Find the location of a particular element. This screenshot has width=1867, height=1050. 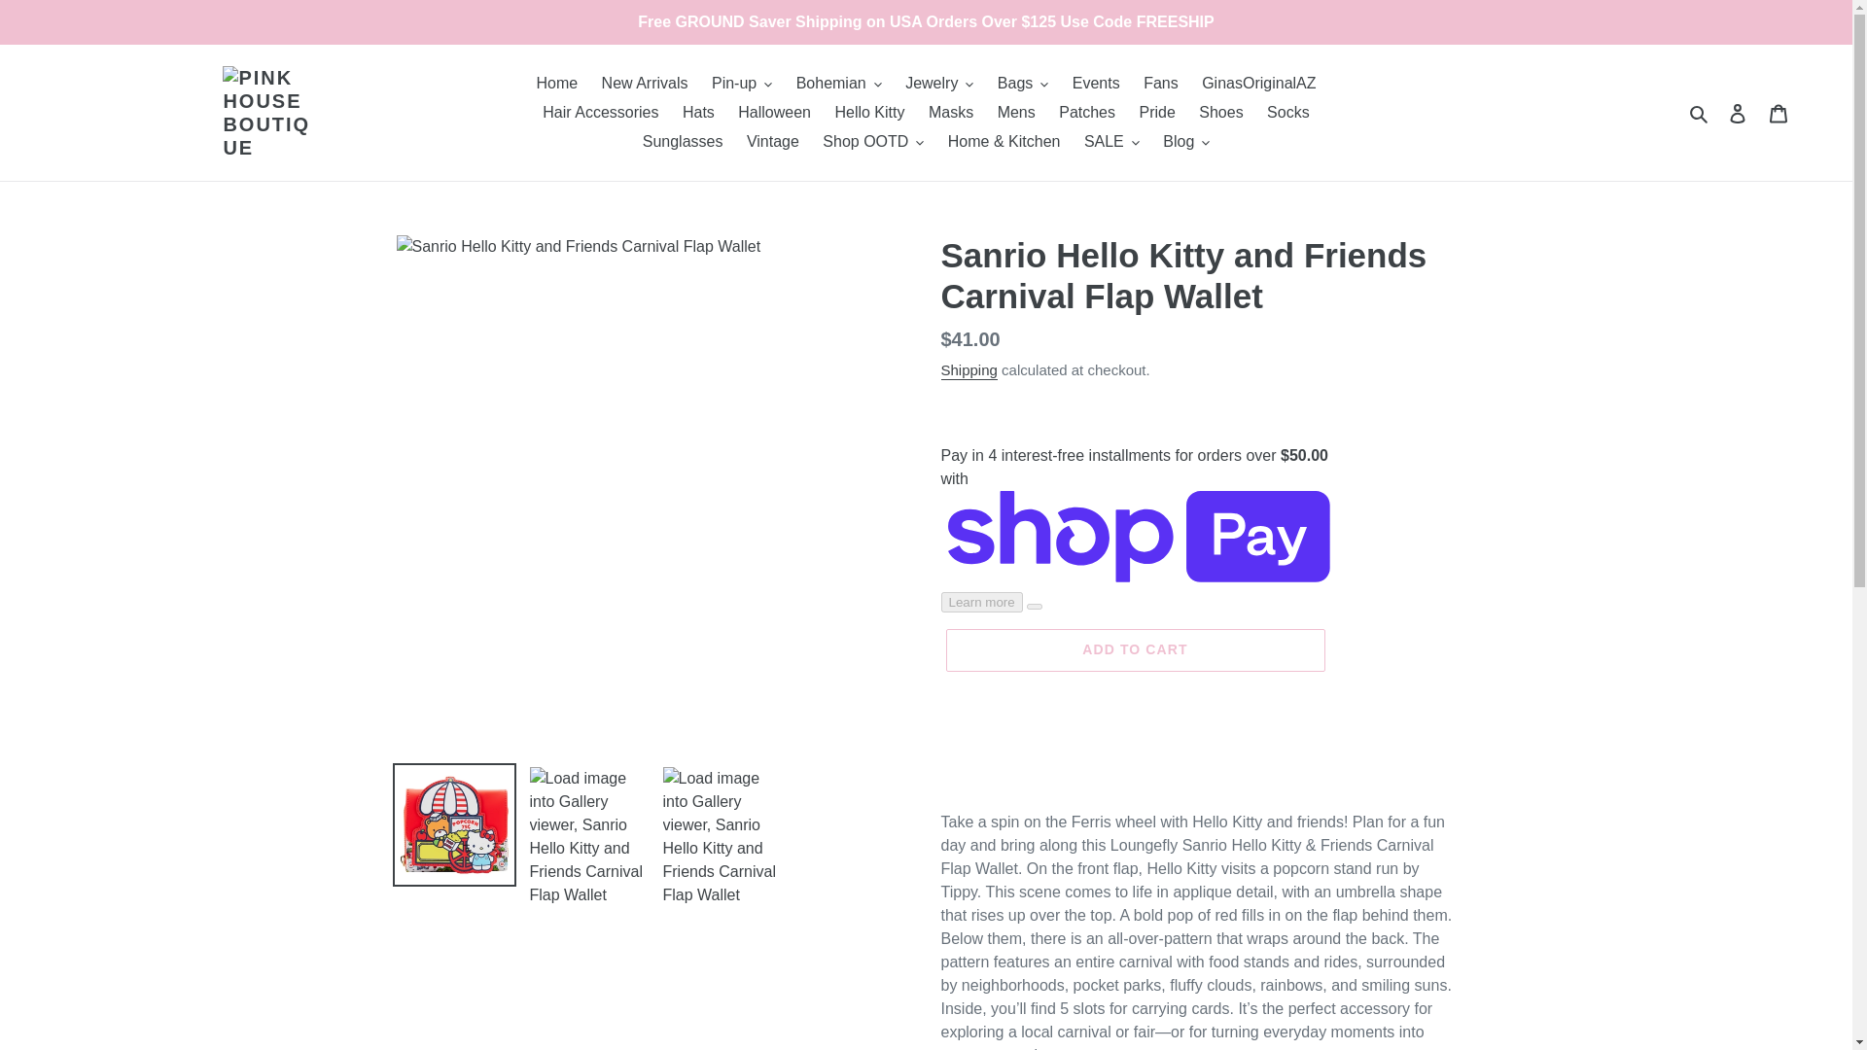

Home is located at coordinates (556, 84).